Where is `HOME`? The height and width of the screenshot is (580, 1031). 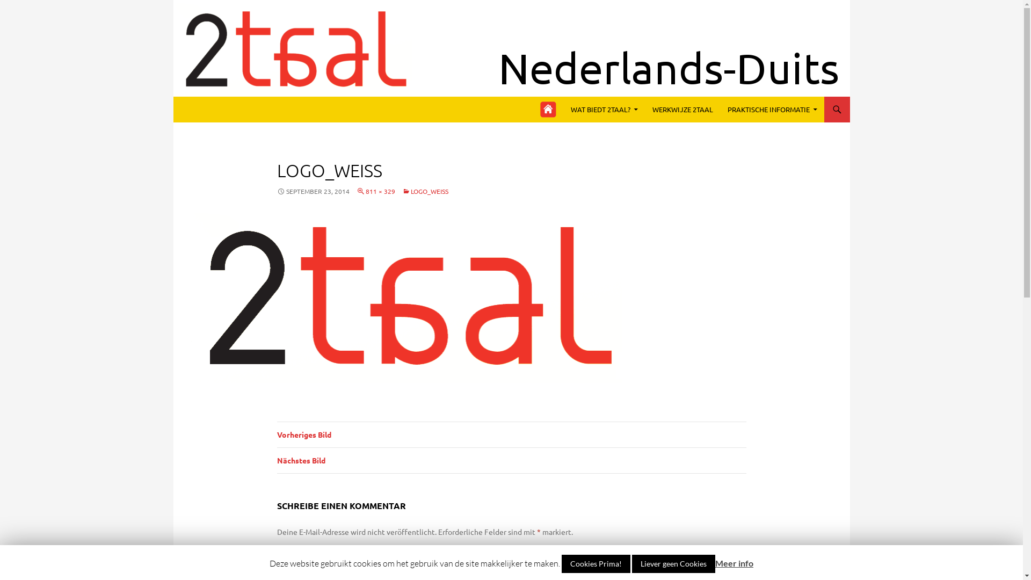
HOME is located at coordinates (551, 110).